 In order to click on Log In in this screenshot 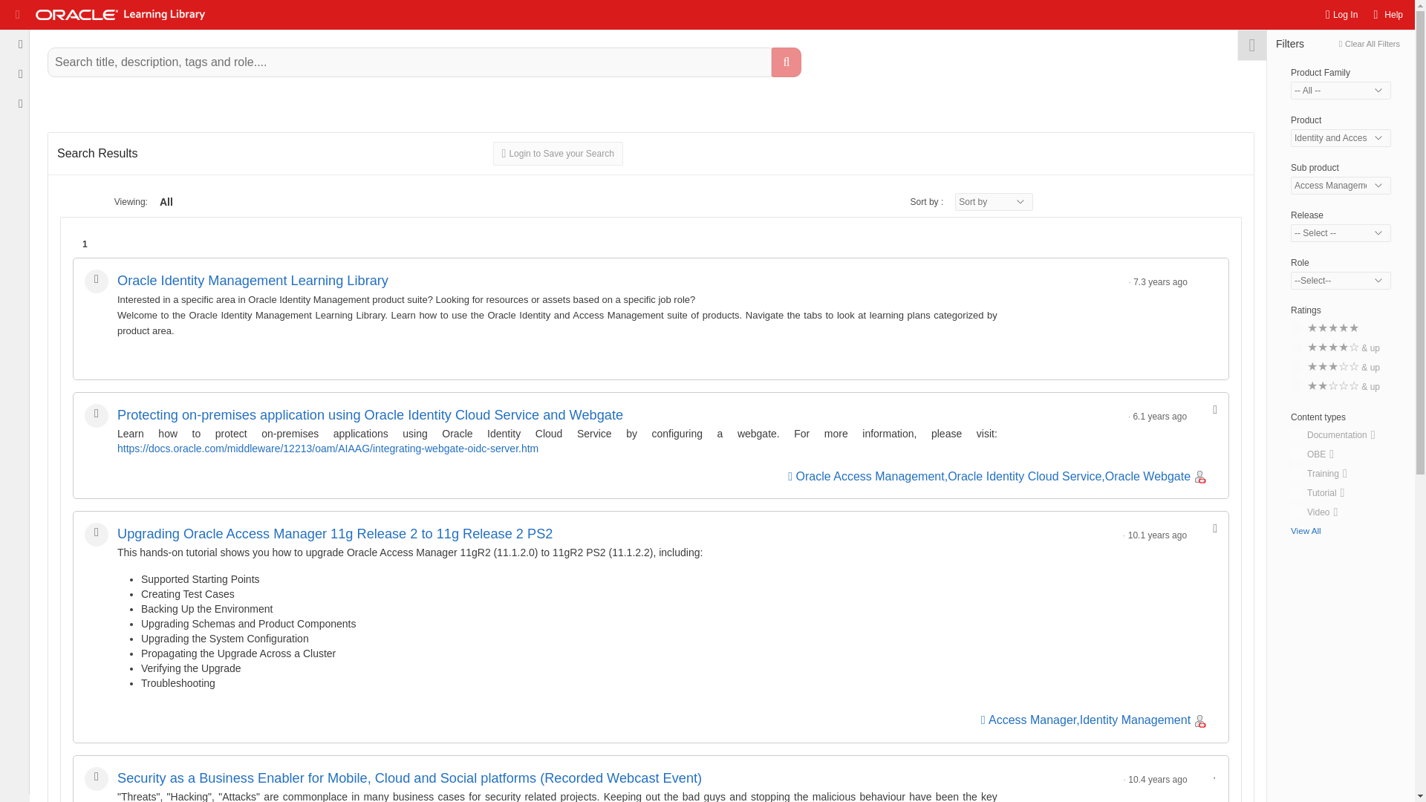, I will do `click(1341, 15)`.